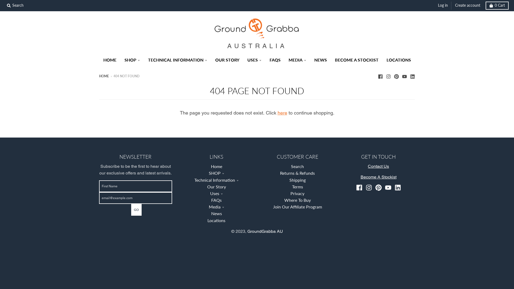 The width and height of the screenshot is (514, 289). Describe the element at coordinates (282, 113) in the screenshot. I see `here` at that location.